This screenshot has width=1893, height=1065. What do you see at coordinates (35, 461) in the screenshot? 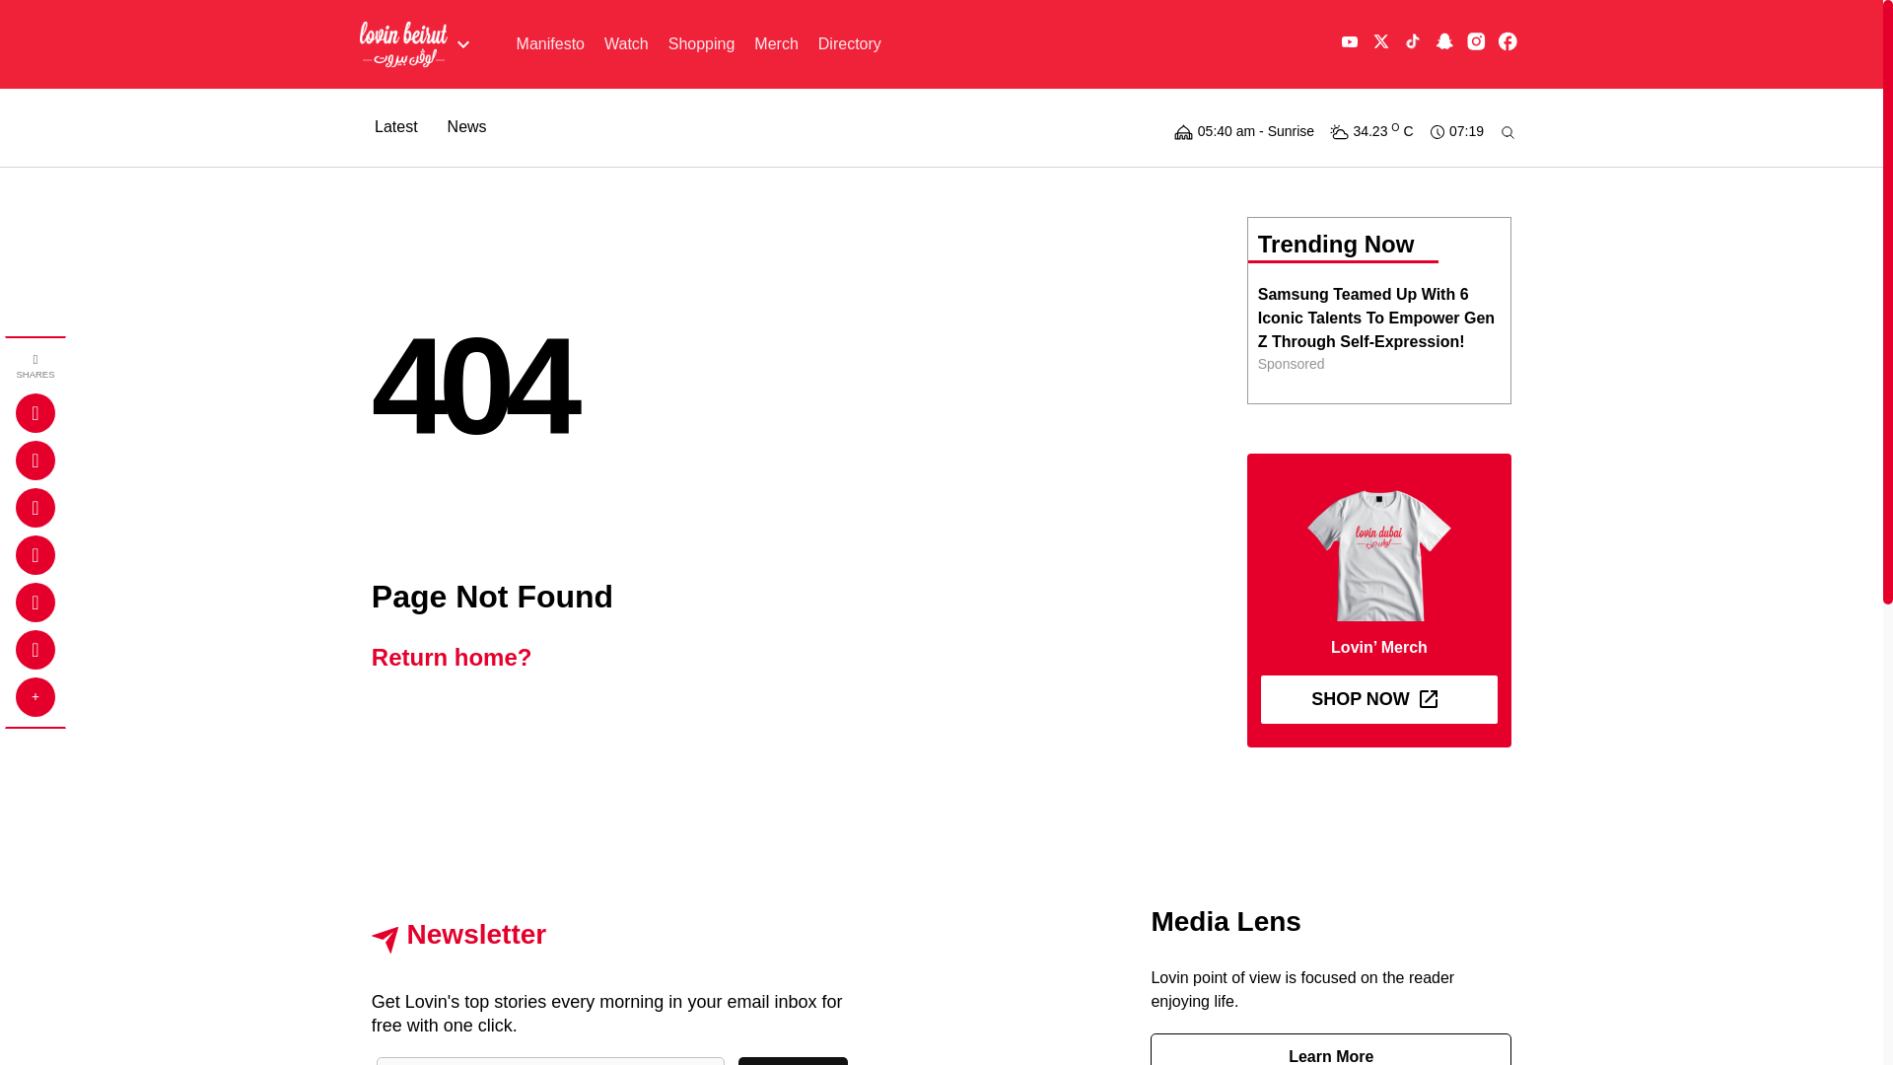
I see `Tweet this !` at bounding box center [35, 461].